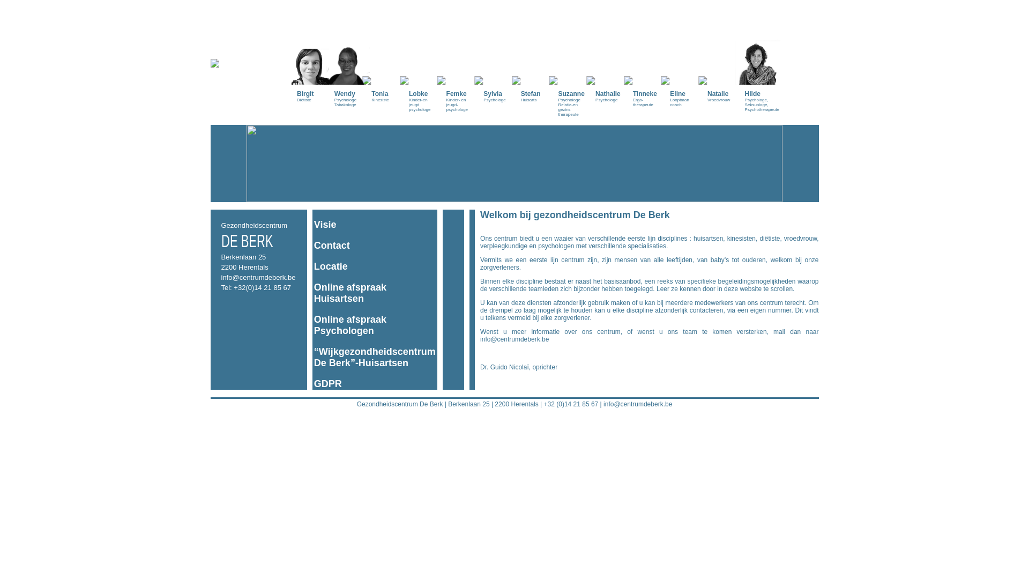  Describe the element at coordinates (325, 225) in the screenshot. I see `Visie` at that location.